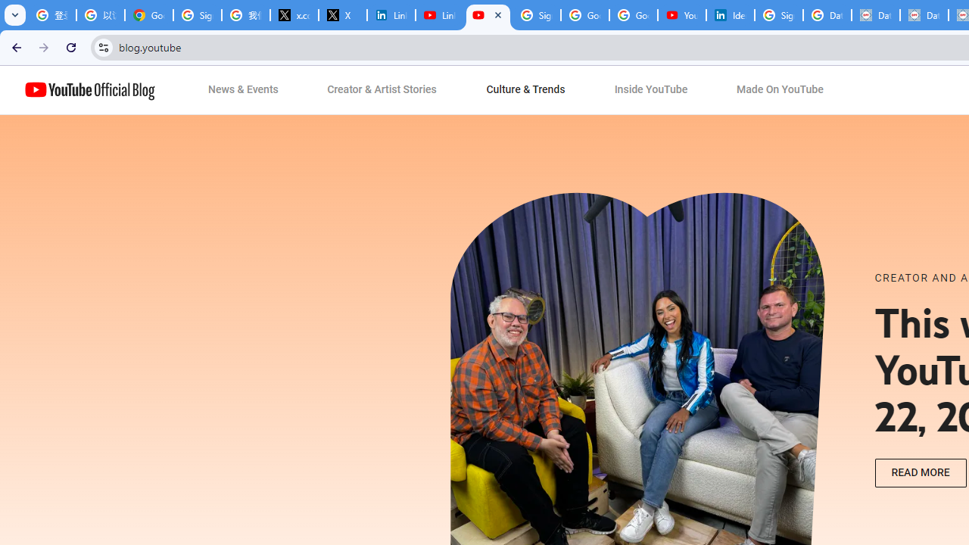 The width and height of the screenshot is (969, 545). Describe the element at coordinates (391, 15) in the screenshot. I see `LinkedIn Privacy Policy` at that location.